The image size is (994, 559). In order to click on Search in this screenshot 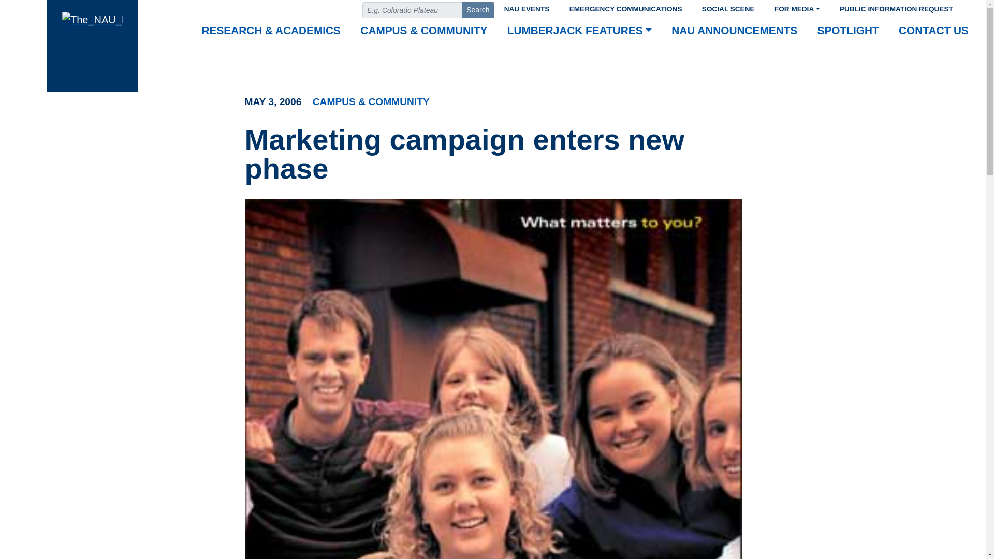, I will do `click(478, 10)`.